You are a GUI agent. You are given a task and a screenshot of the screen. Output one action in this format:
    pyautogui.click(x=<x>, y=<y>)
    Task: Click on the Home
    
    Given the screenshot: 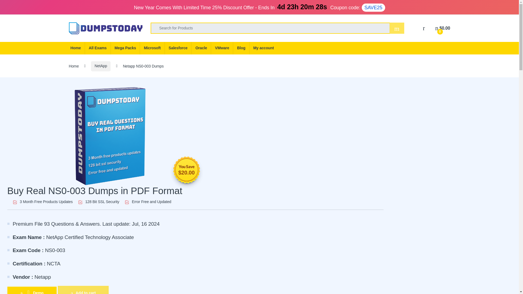 What is the action you would take?
    pyautogui.click(x=75, y=48)
    